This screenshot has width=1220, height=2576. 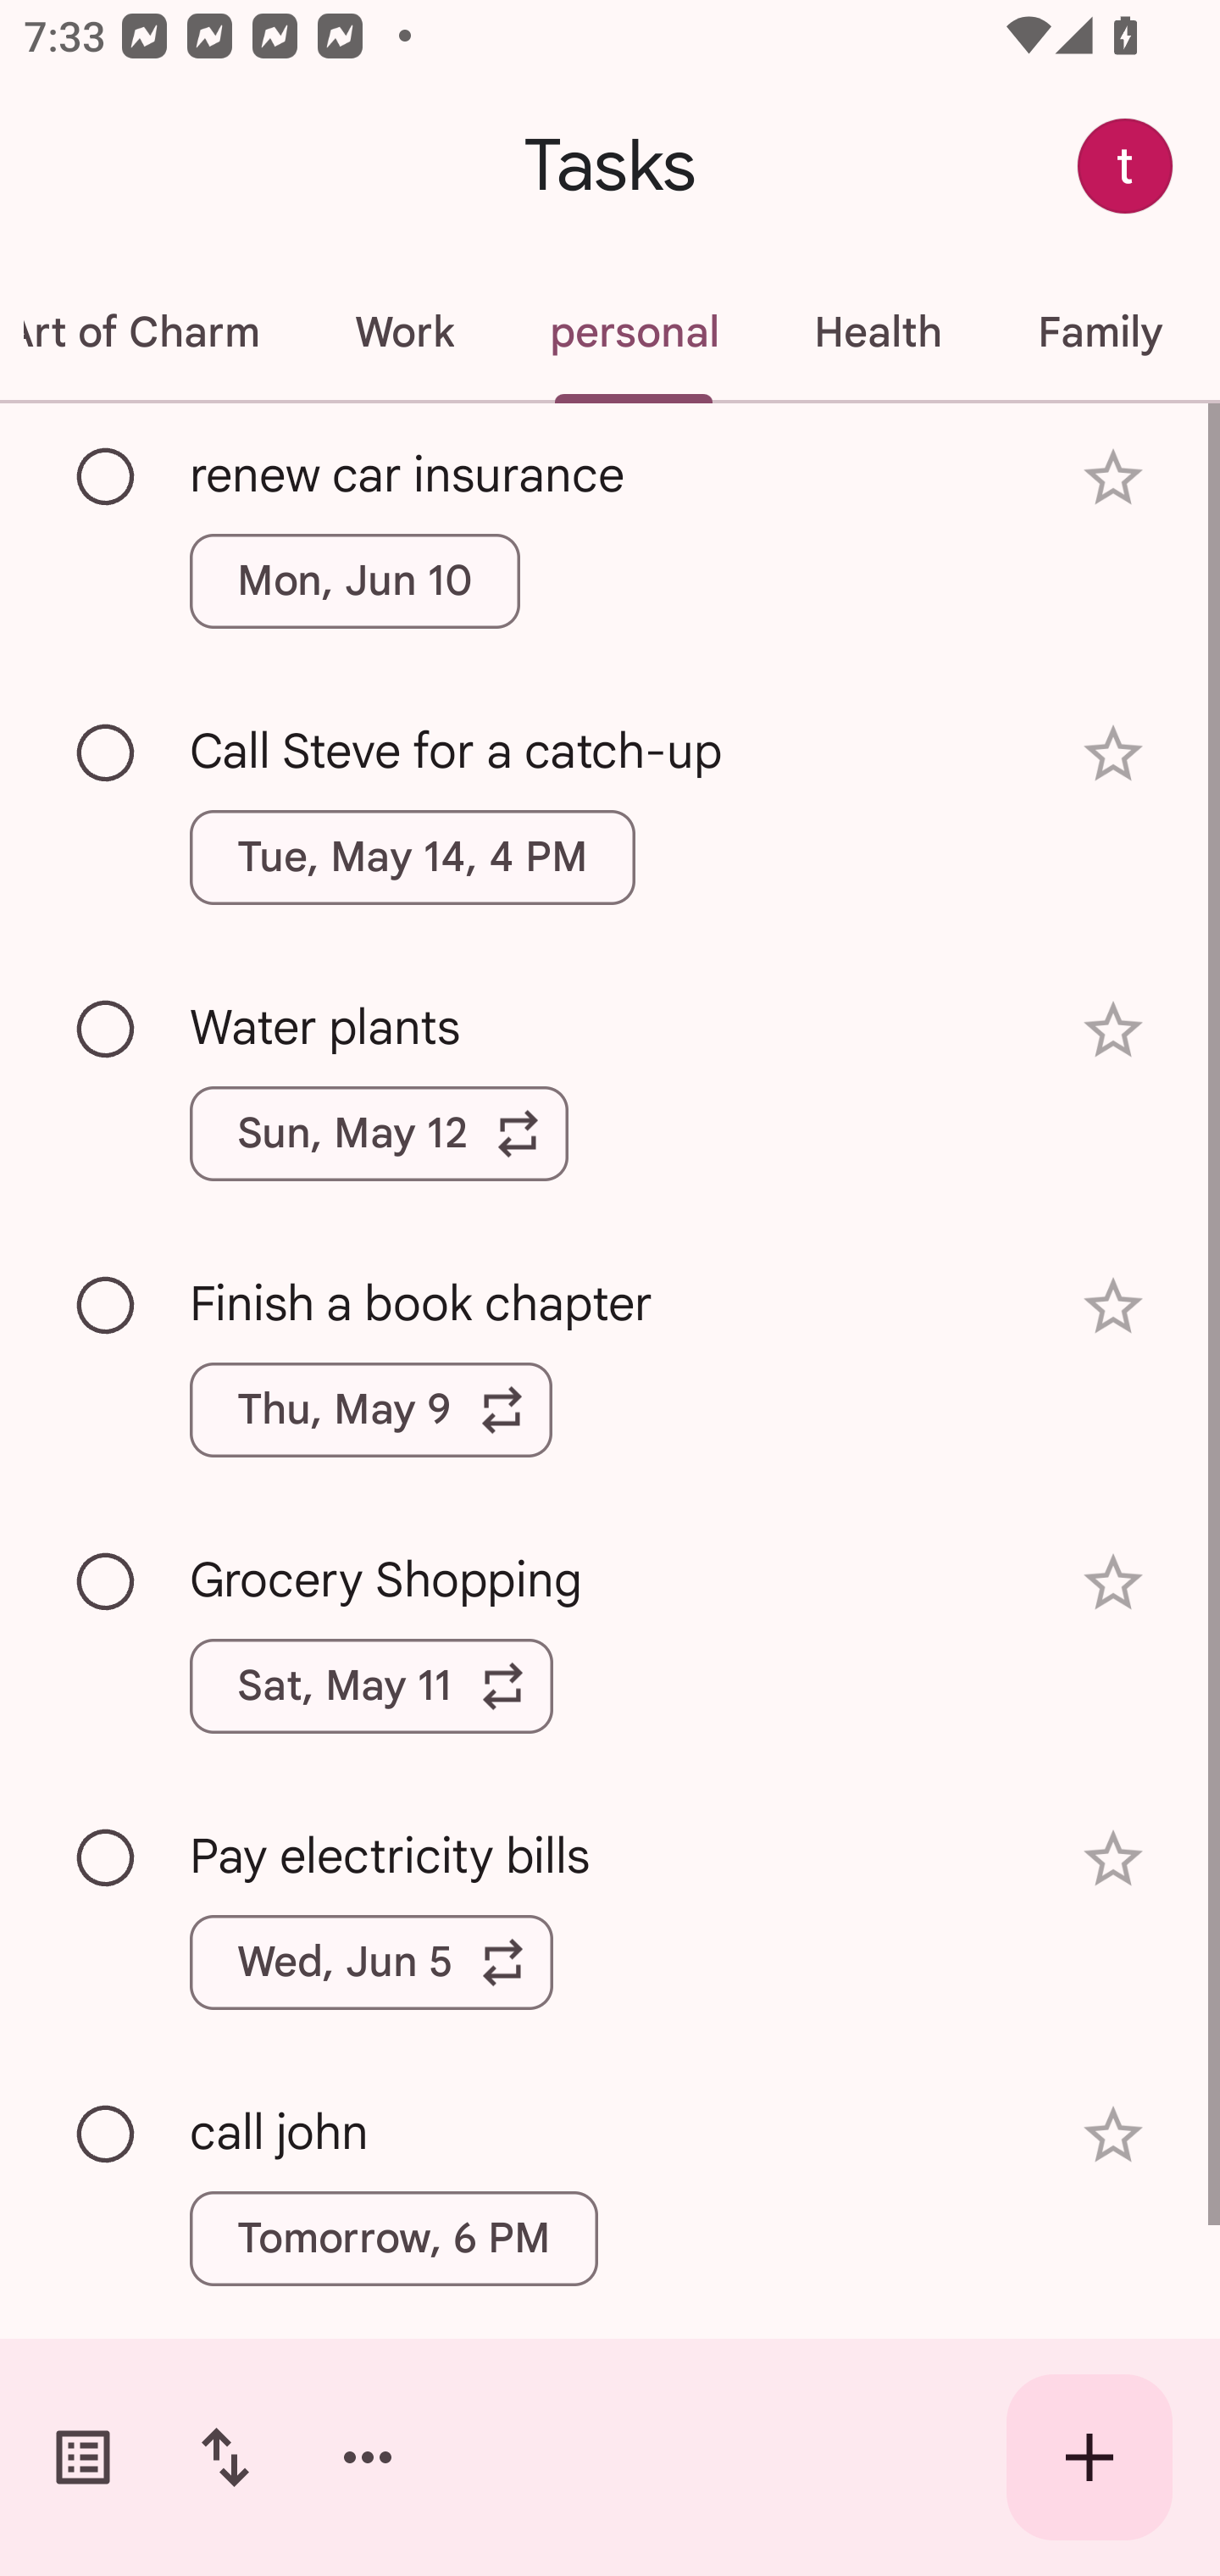 What do you see at coordinates (1100, 332) in the screenshot?
I see `Family` at bounding box center [1100, 332].